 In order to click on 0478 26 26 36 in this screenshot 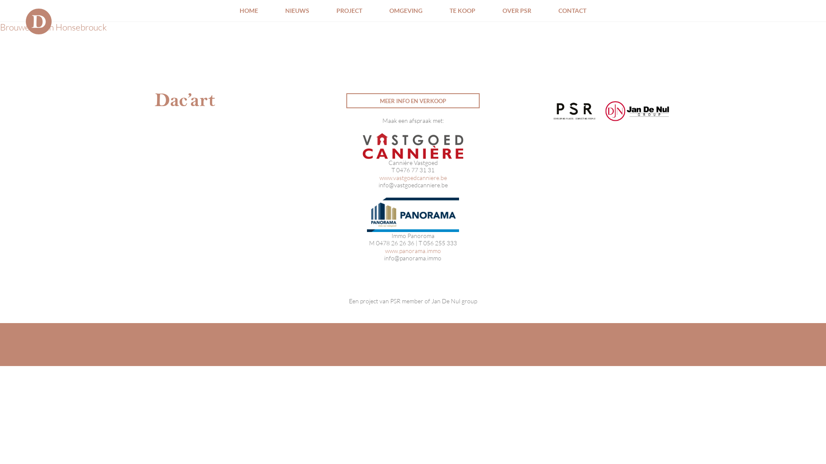, I will do `click(395, 243)`.